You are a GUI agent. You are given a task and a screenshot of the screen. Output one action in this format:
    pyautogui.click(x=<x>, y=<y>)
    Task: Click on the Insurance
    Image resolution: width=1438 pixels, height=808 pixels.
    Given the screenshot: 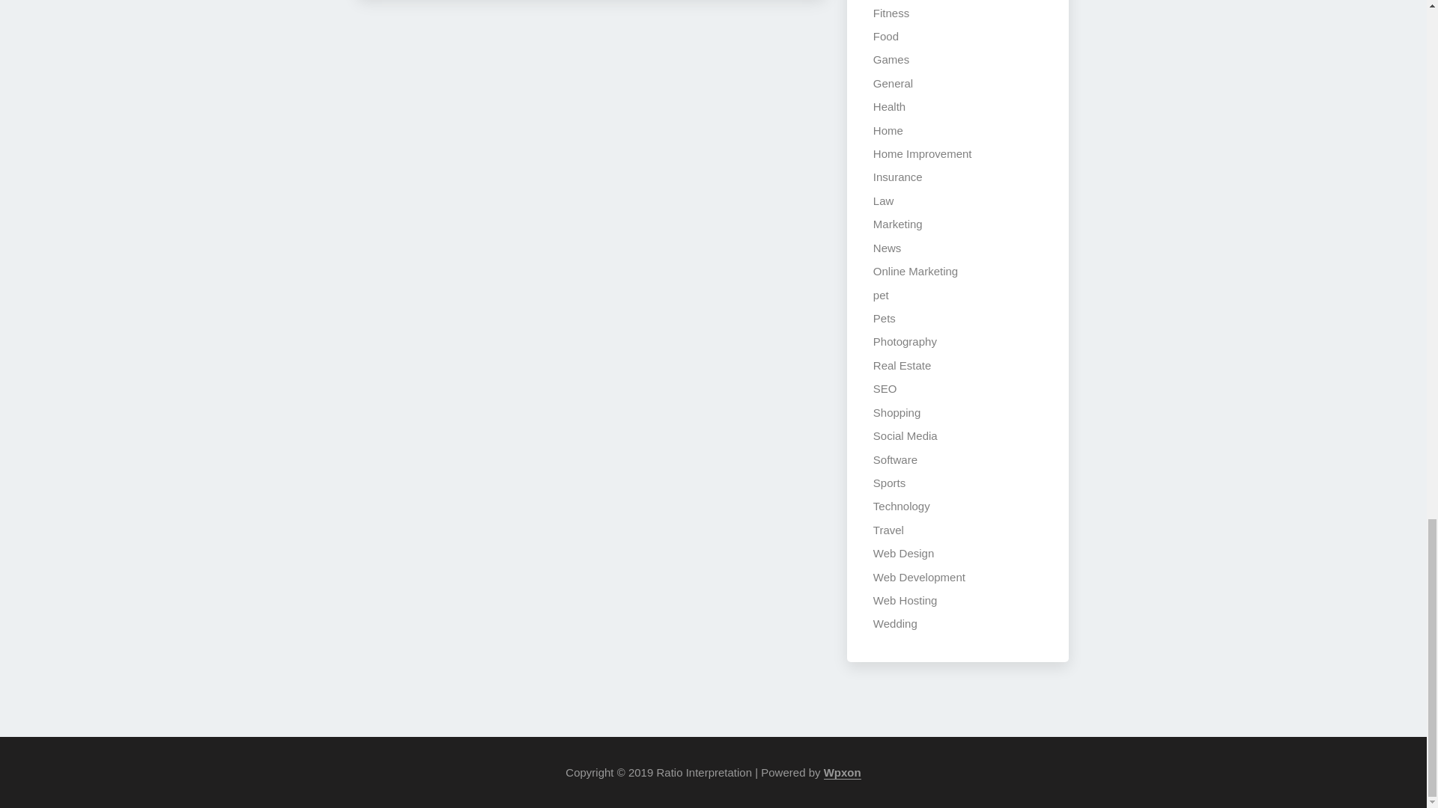 What is the action you would take?
    pyautogui.click(x=897, y=177)
    